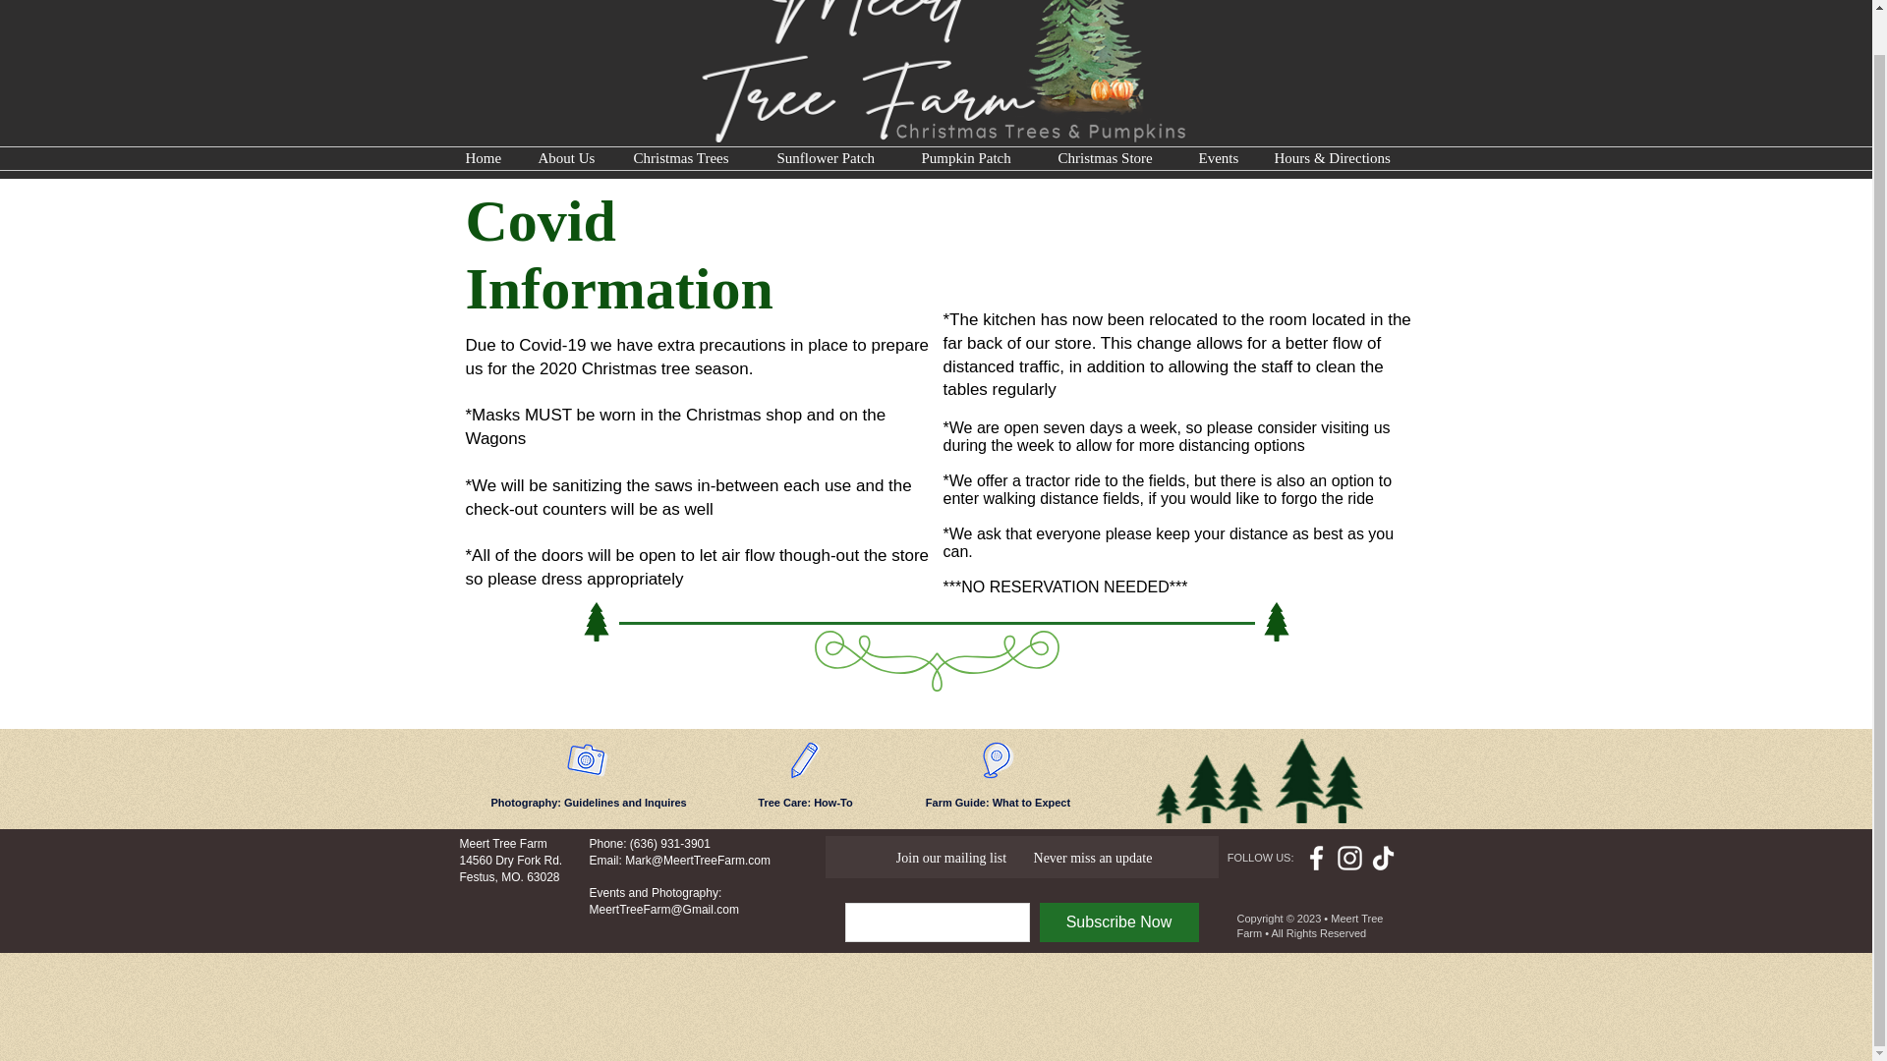  Describe the element at coordinates (1221, 158) in the screenshot. I see `Events` at that location.